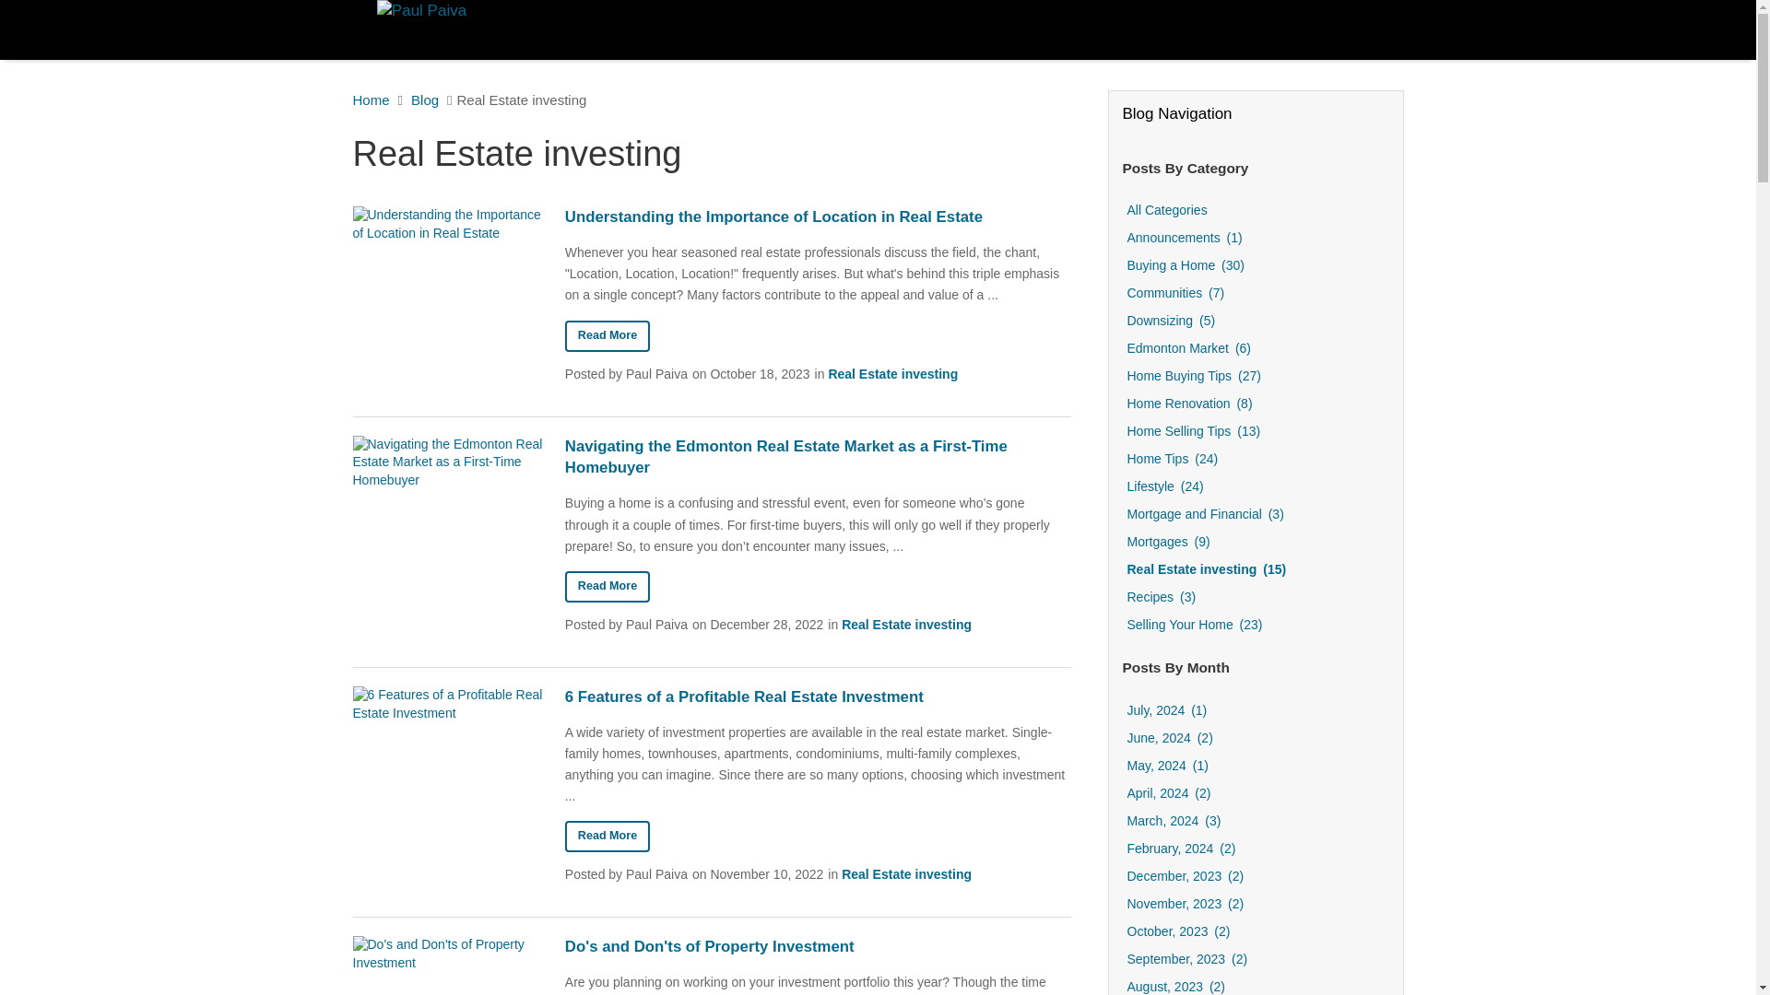  I want to click on Do's and Don'ts of Property Investment, so click(817, 947).